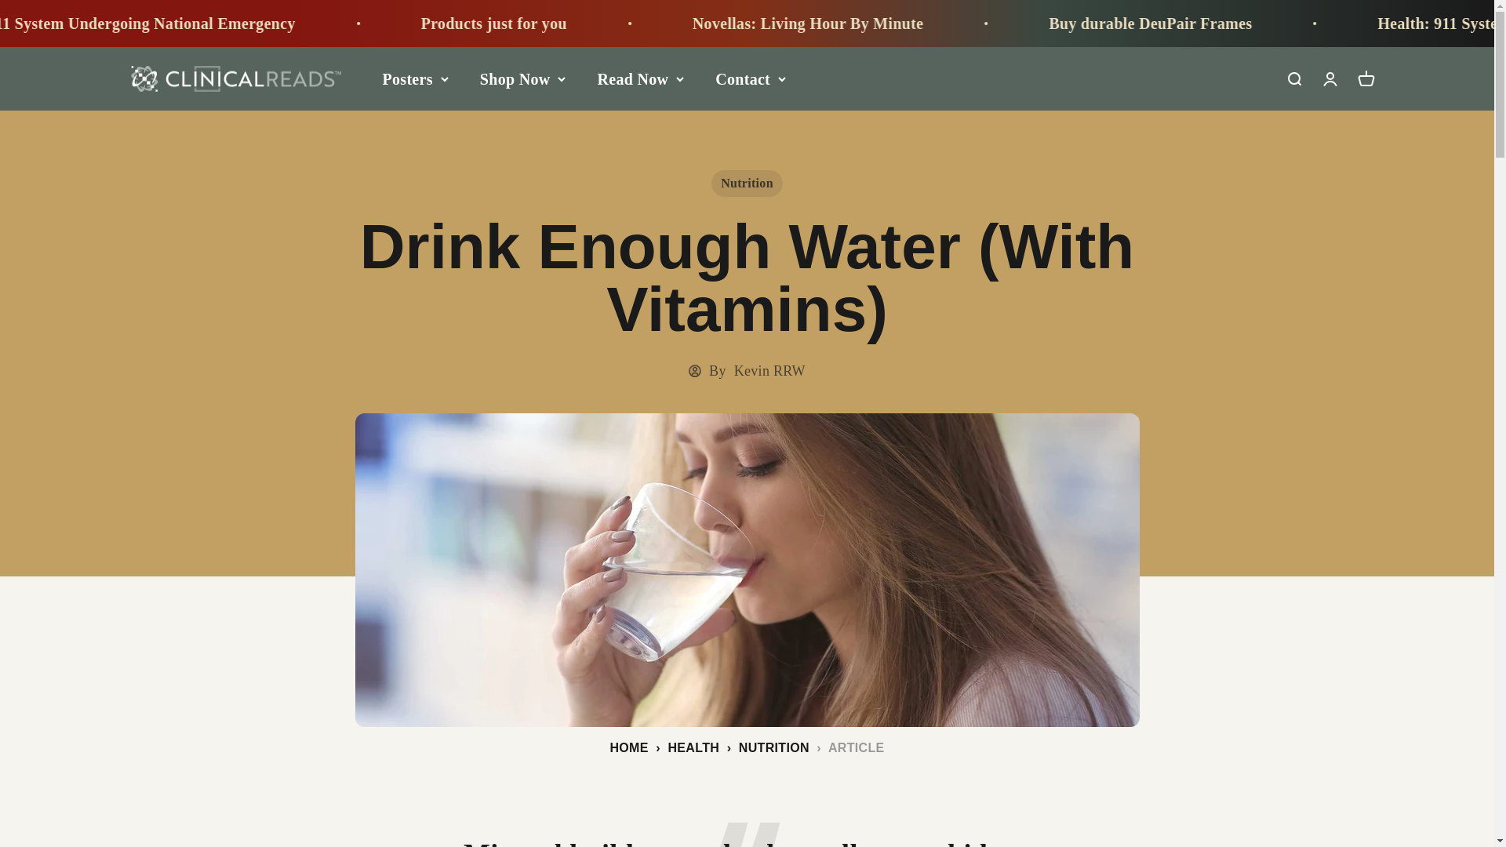 This screenshot has width=1506, height=847. What do you see at coordinates (749, 24) in the screenshot?
I see `Products just for you` at bounding box center [749, 24].